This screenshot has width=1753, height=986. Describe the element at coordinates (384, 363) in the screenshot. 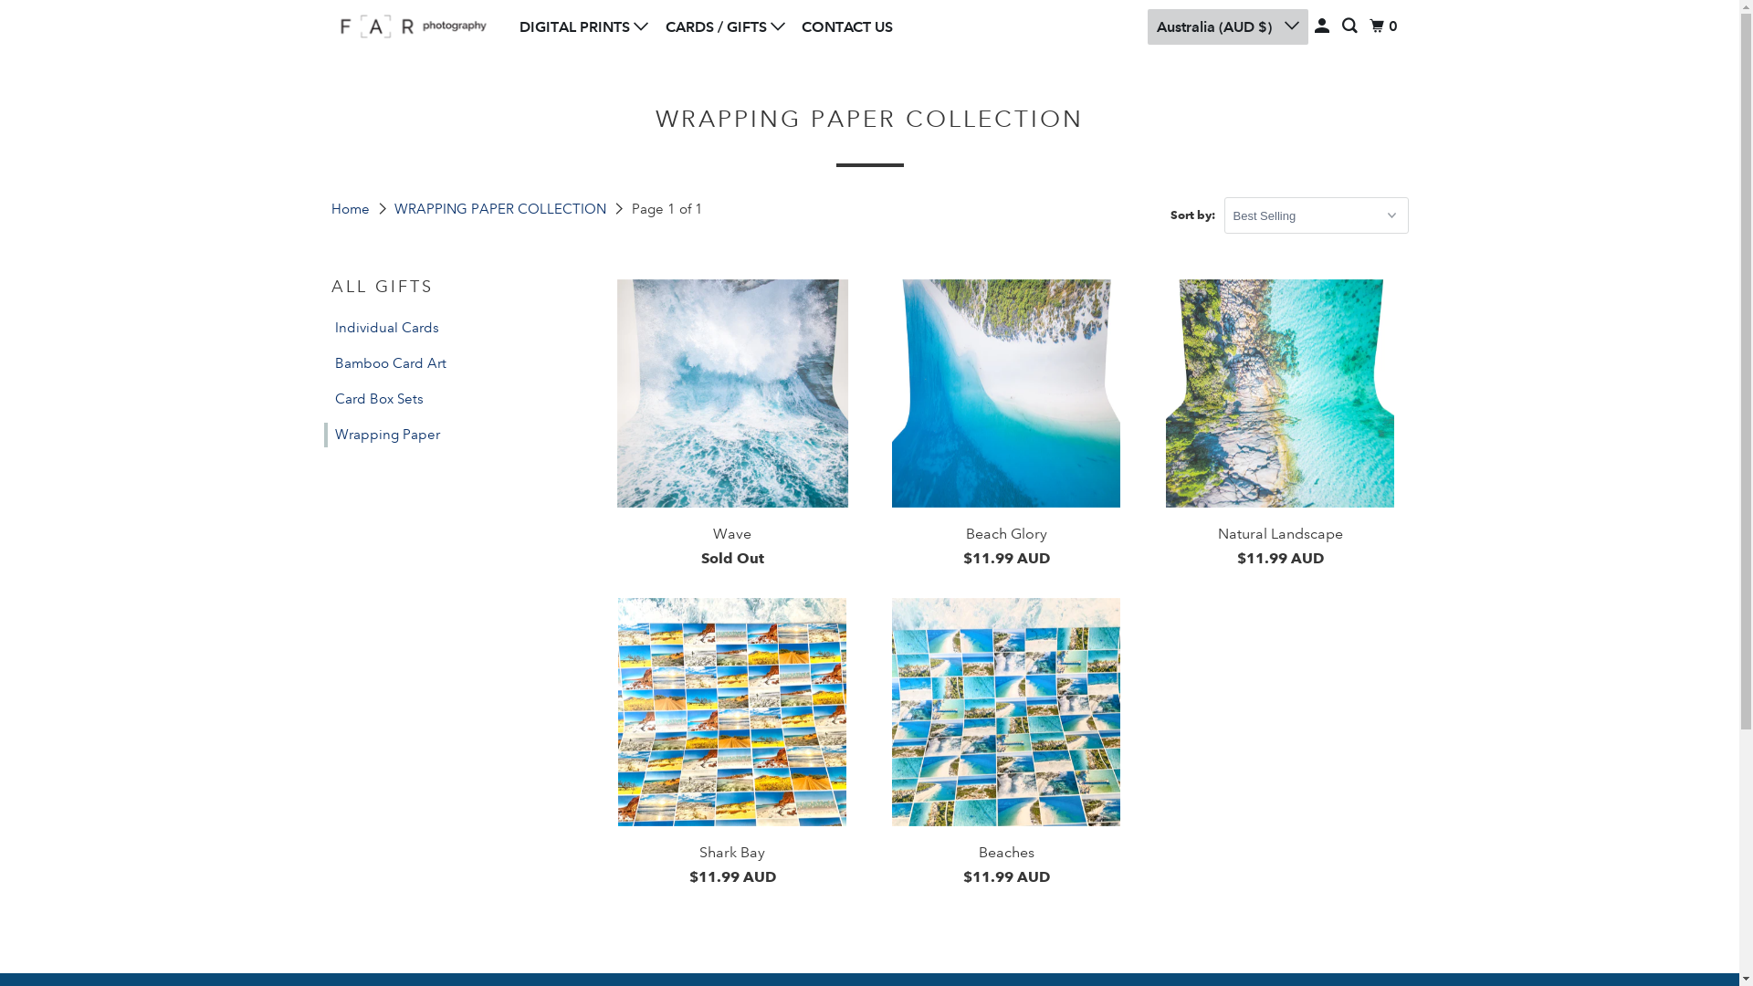

I see `Bamboo Card Art` at that location.